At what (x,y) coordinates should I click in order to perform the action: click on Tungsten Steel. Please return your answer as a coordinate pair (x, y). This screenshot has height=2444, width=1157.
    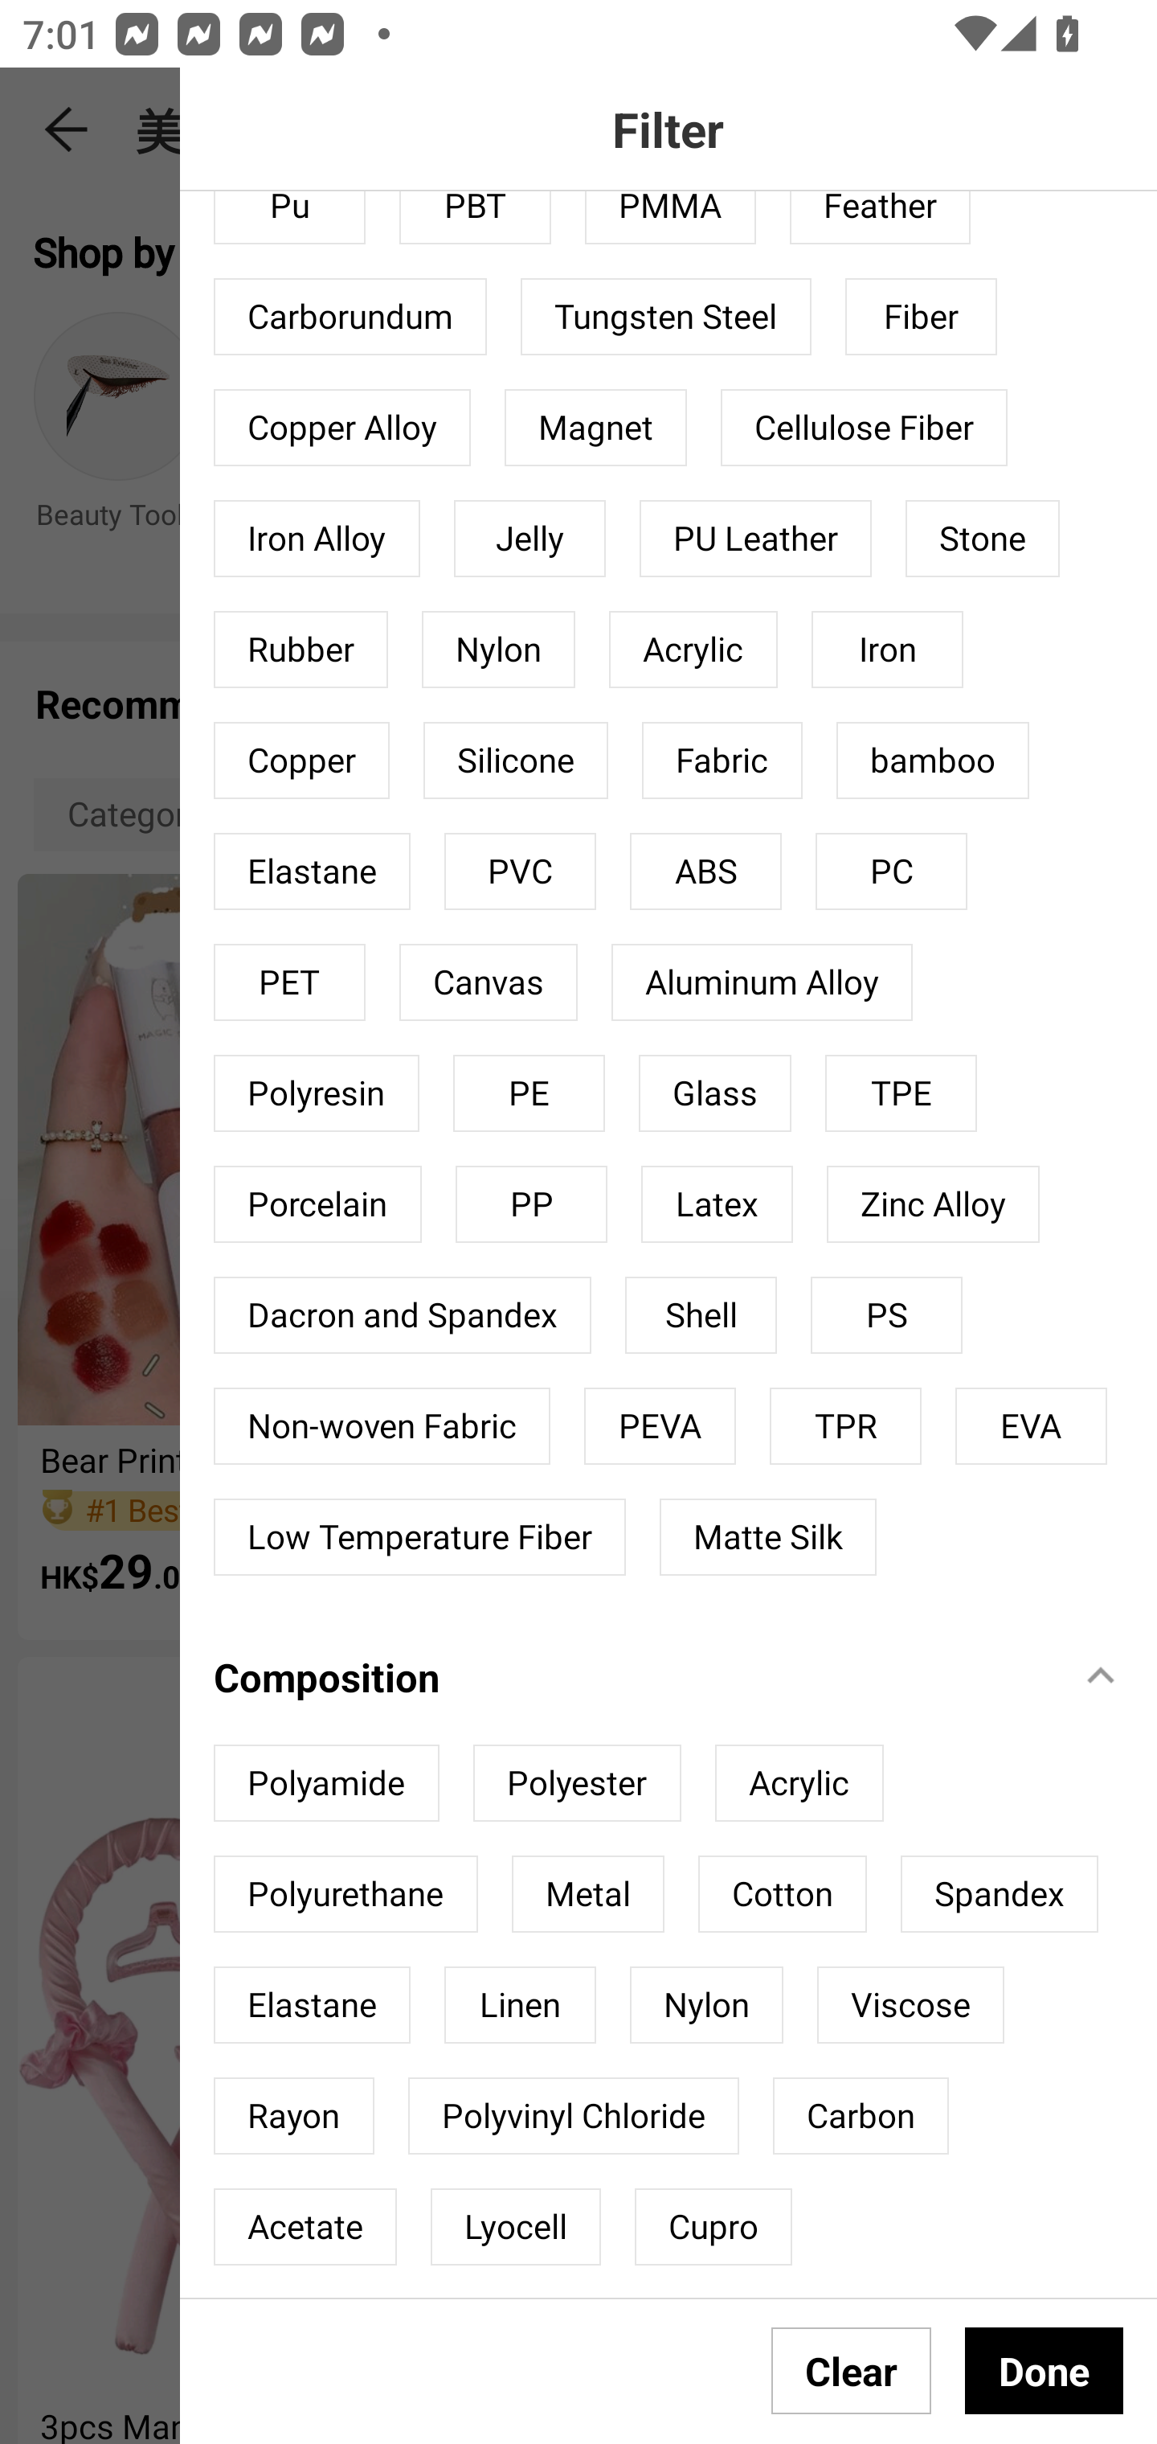
    Looking at the image, I should click on (665, 316).